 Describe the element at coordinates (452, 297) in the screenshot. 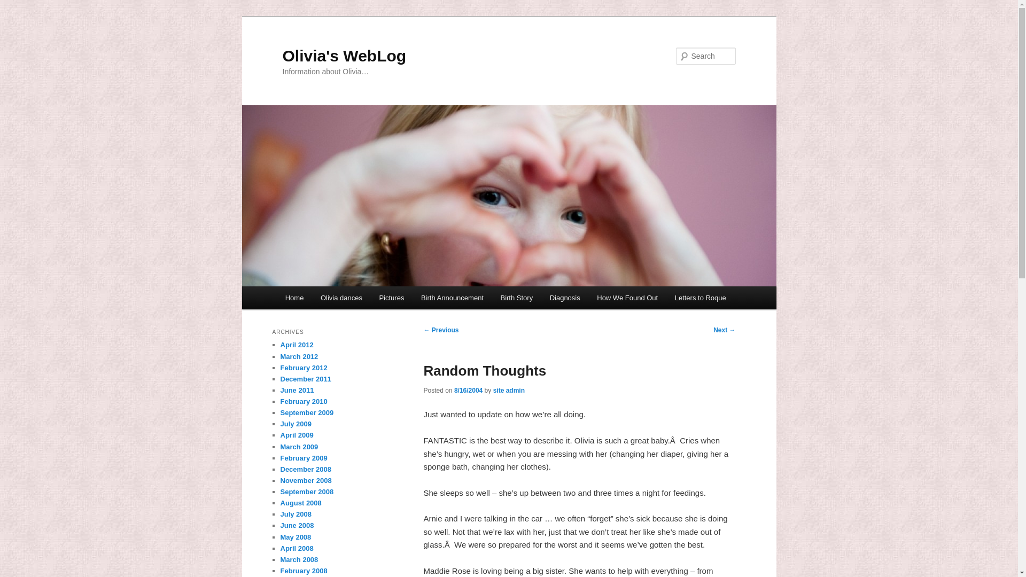

I see `Birth Announcement` at that location.